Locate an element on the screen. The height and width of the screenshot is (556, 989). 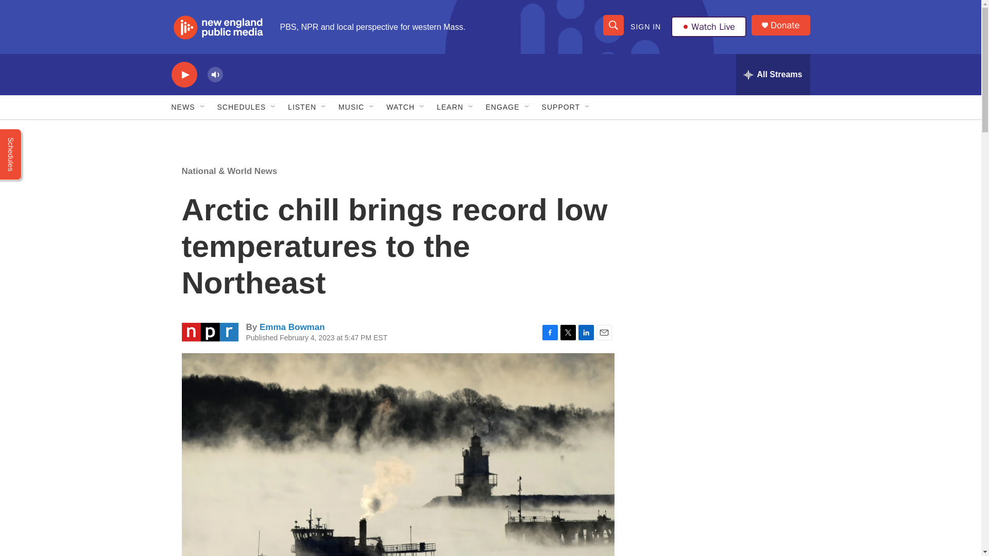
3rd party ad content is located at coordinates (722, 225).